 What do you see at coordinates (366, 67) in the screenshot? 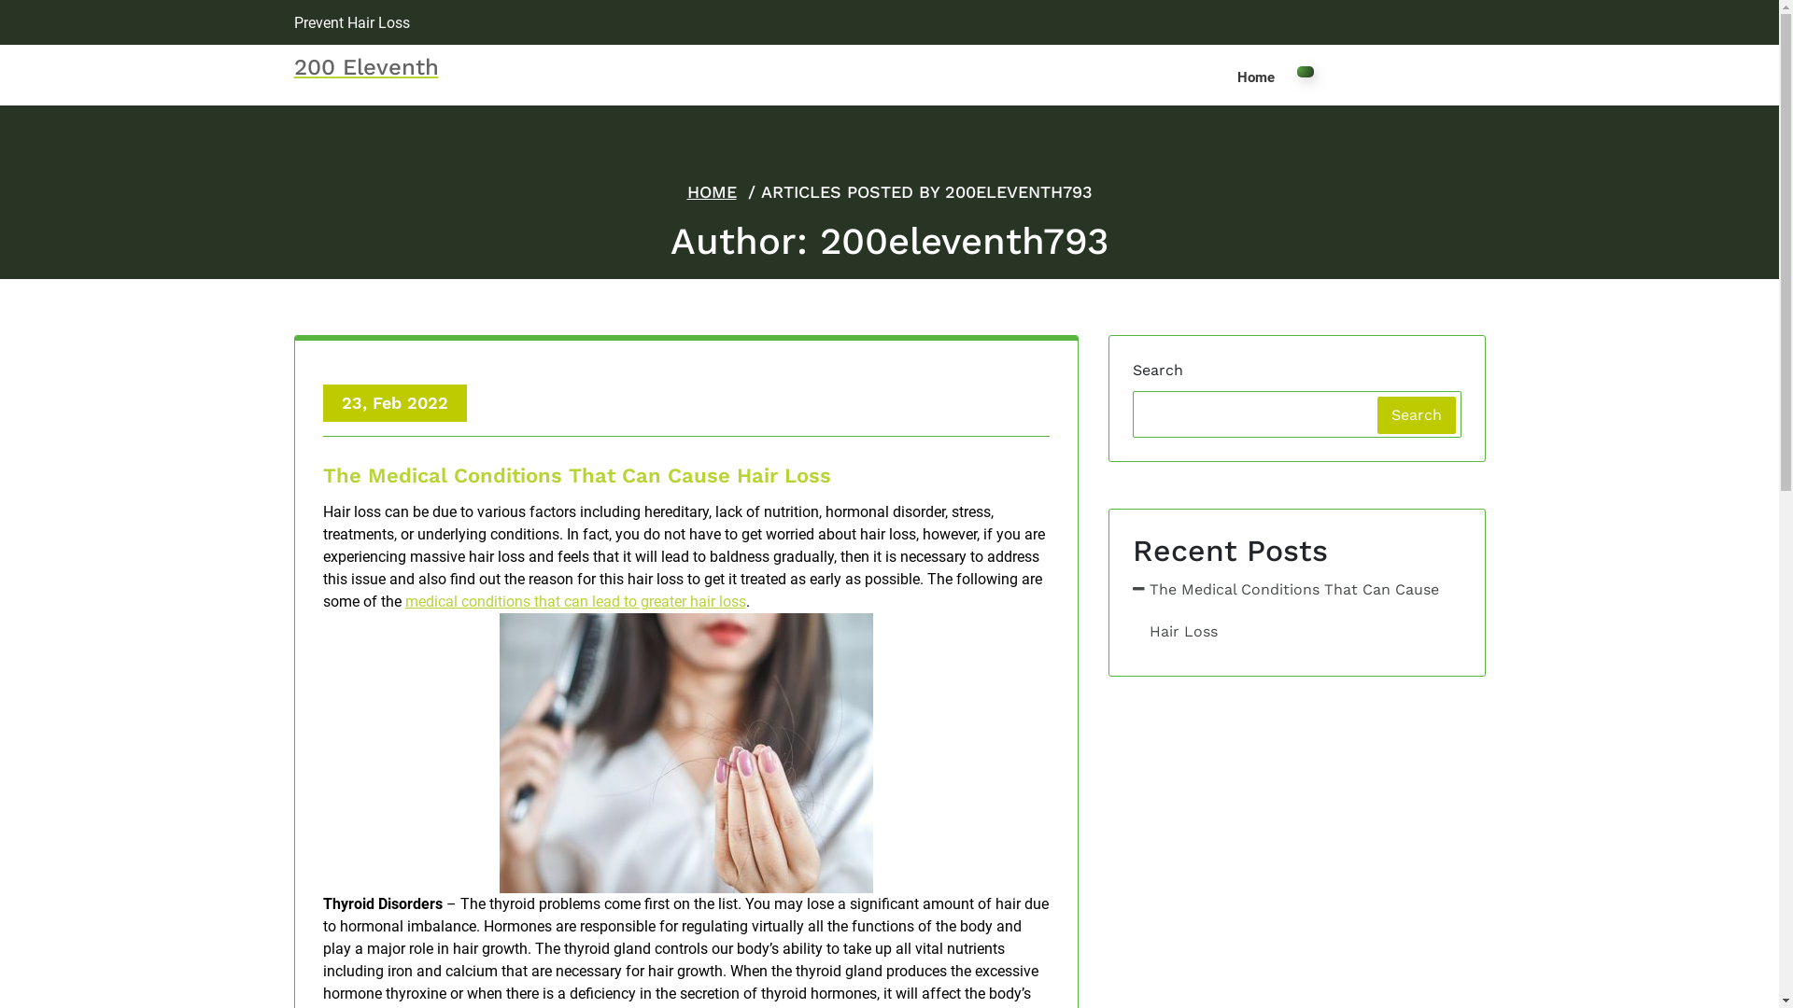
I see `200 Eleventh` at bounding box center [366, 67].